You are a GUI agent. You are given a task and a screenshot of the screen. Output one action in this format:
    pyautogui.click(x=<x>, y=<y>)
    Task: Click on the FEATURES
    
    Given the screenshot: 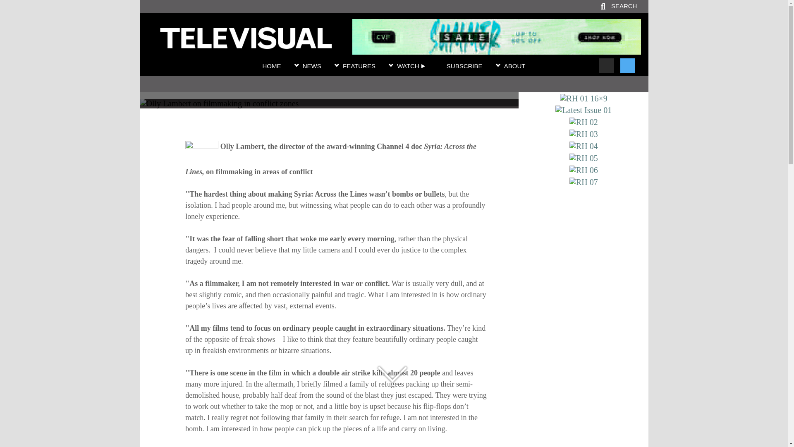 What is the action you would take?
    pyautogui.click(x=359, y=66)
    